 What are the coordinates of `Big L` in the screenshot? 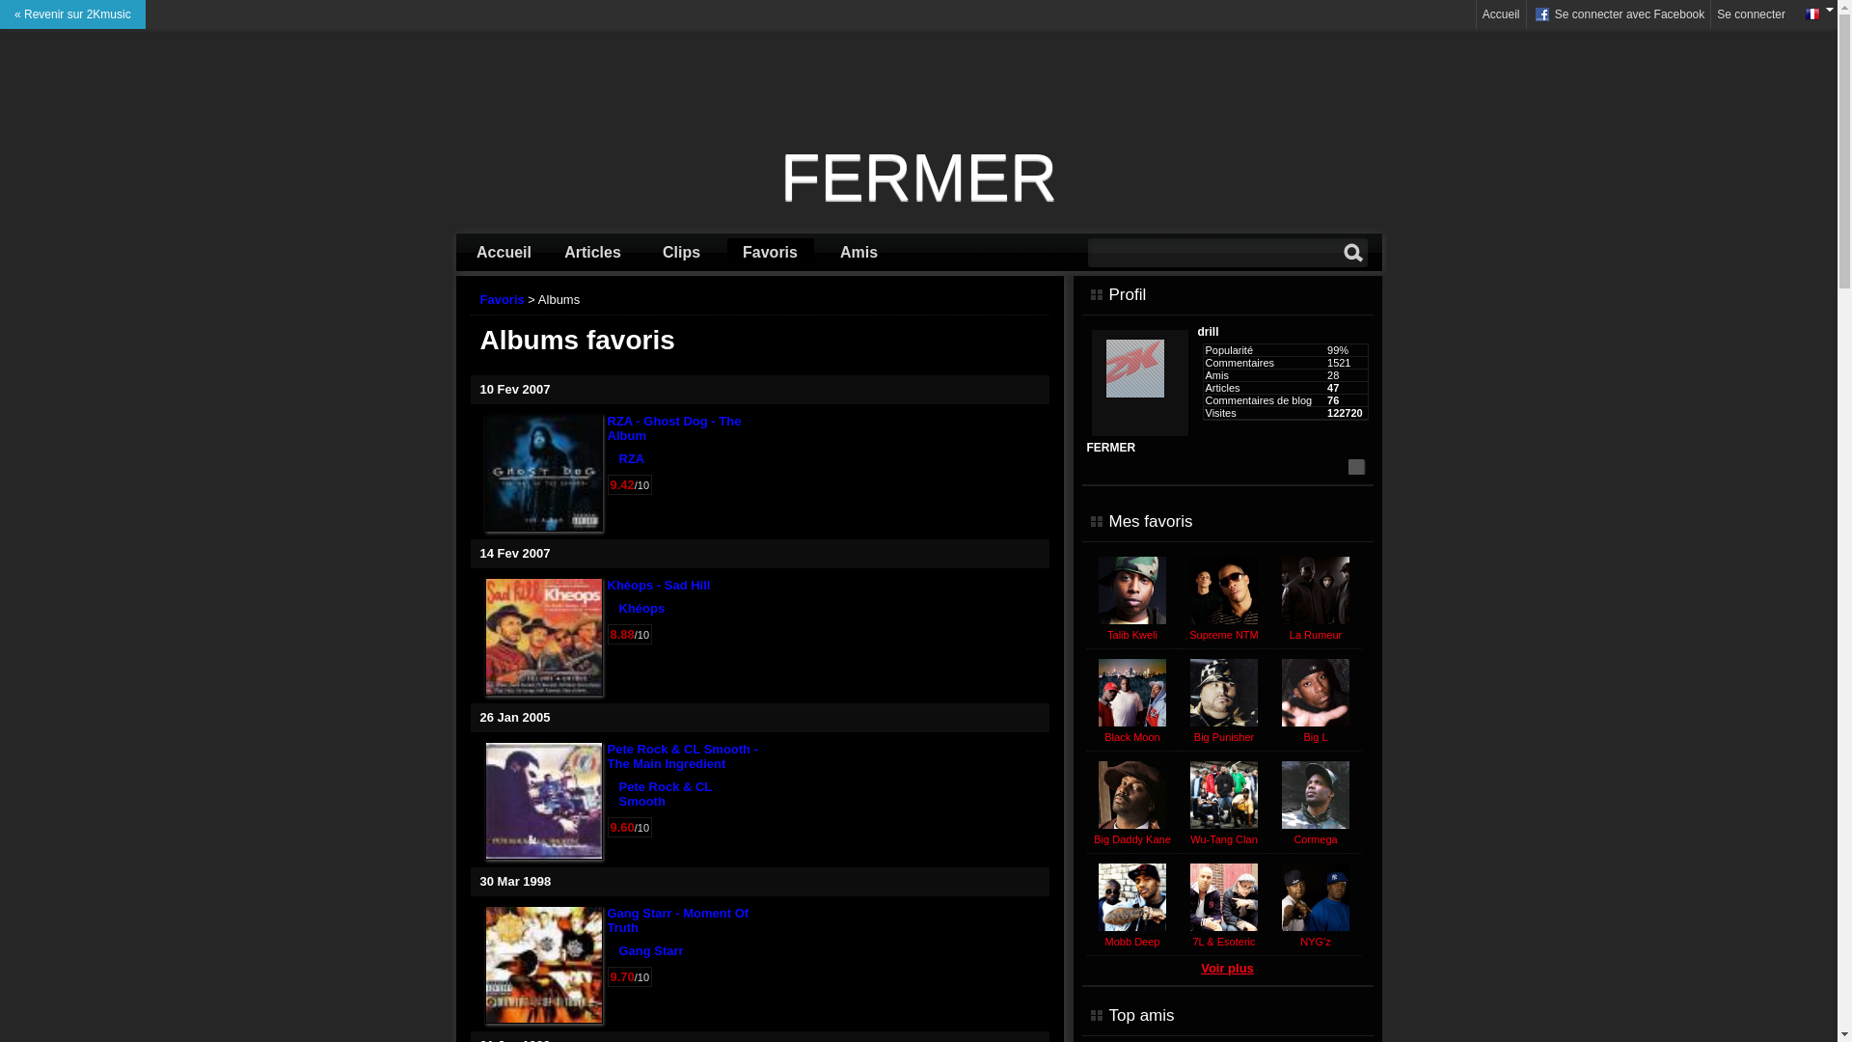 It's located at (1316, 737).